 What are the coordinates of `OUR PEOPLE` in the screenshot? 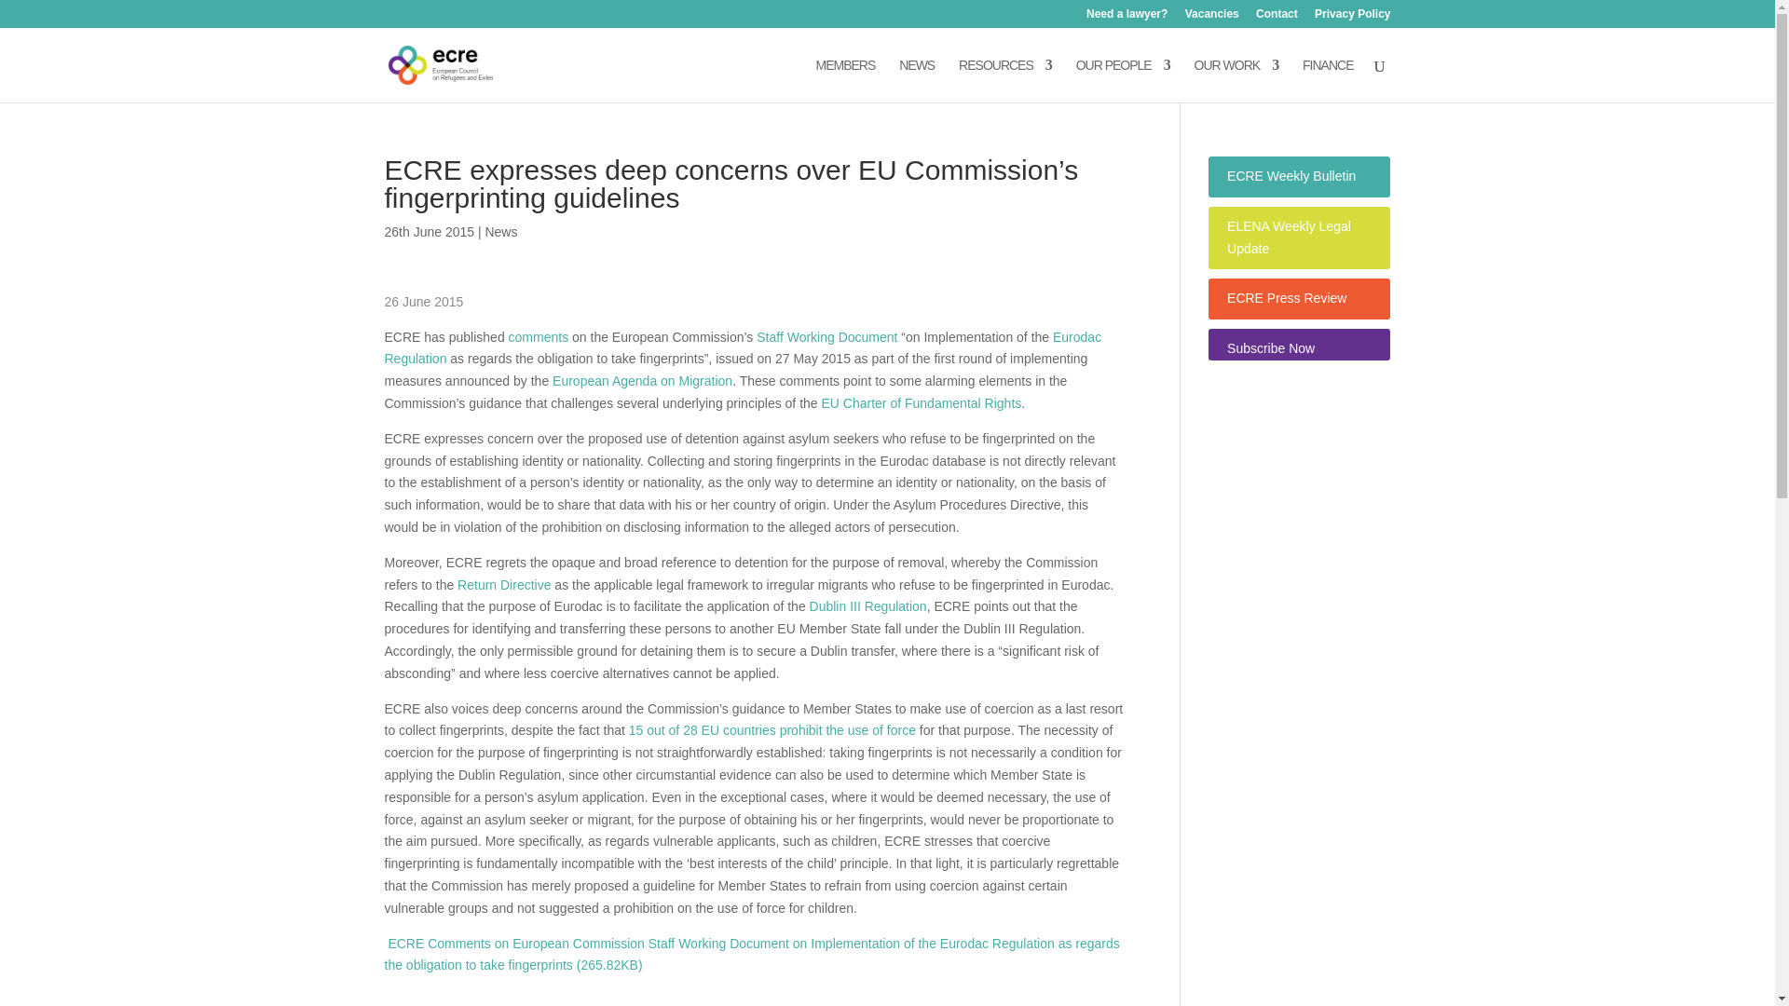 It's located at (1123, 80).